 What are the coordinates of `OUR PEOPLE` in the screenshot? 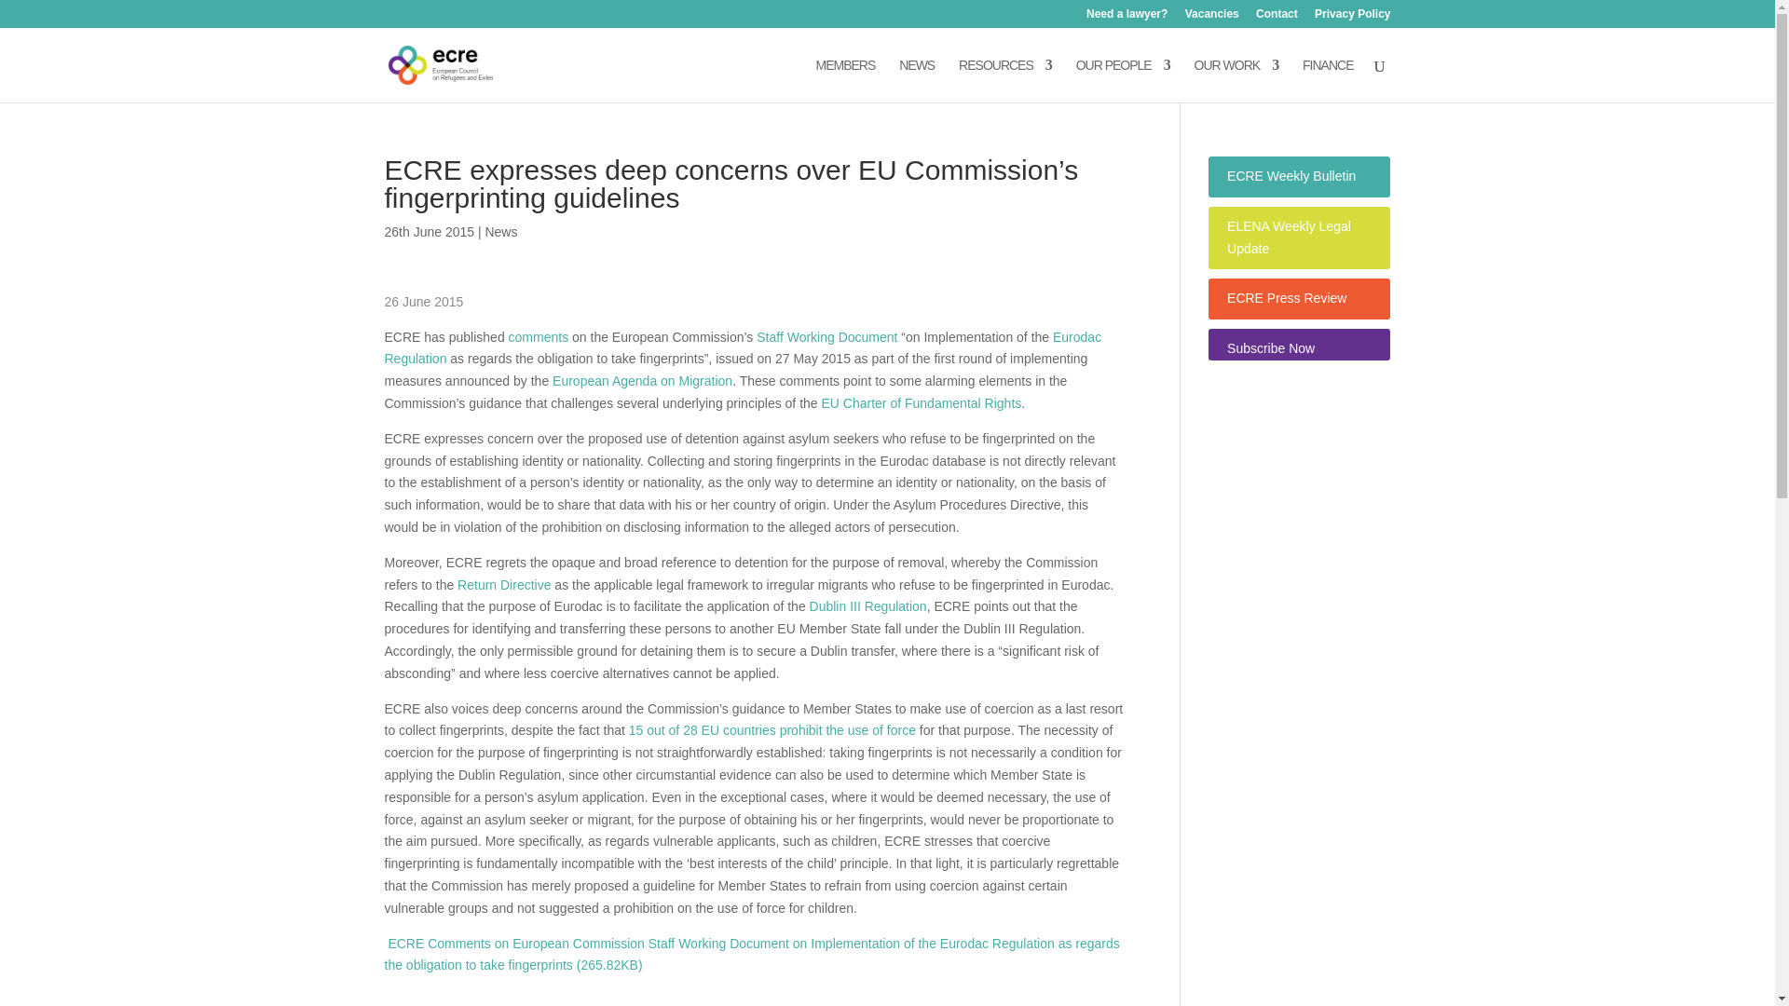 It's located at (1123, 80).